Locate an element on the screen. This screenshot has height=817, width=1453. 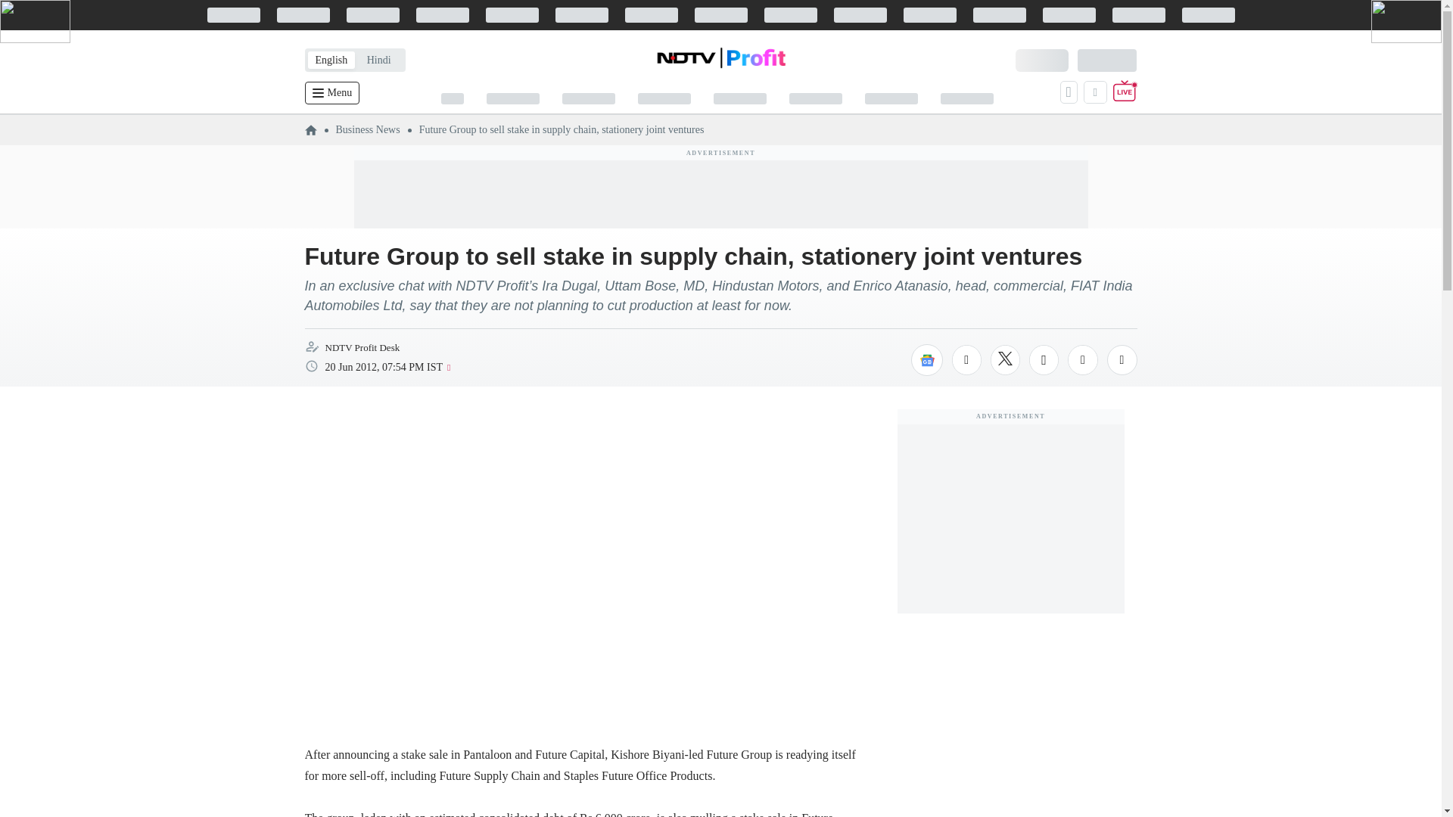
Menu is located at coordinates (331, 93).